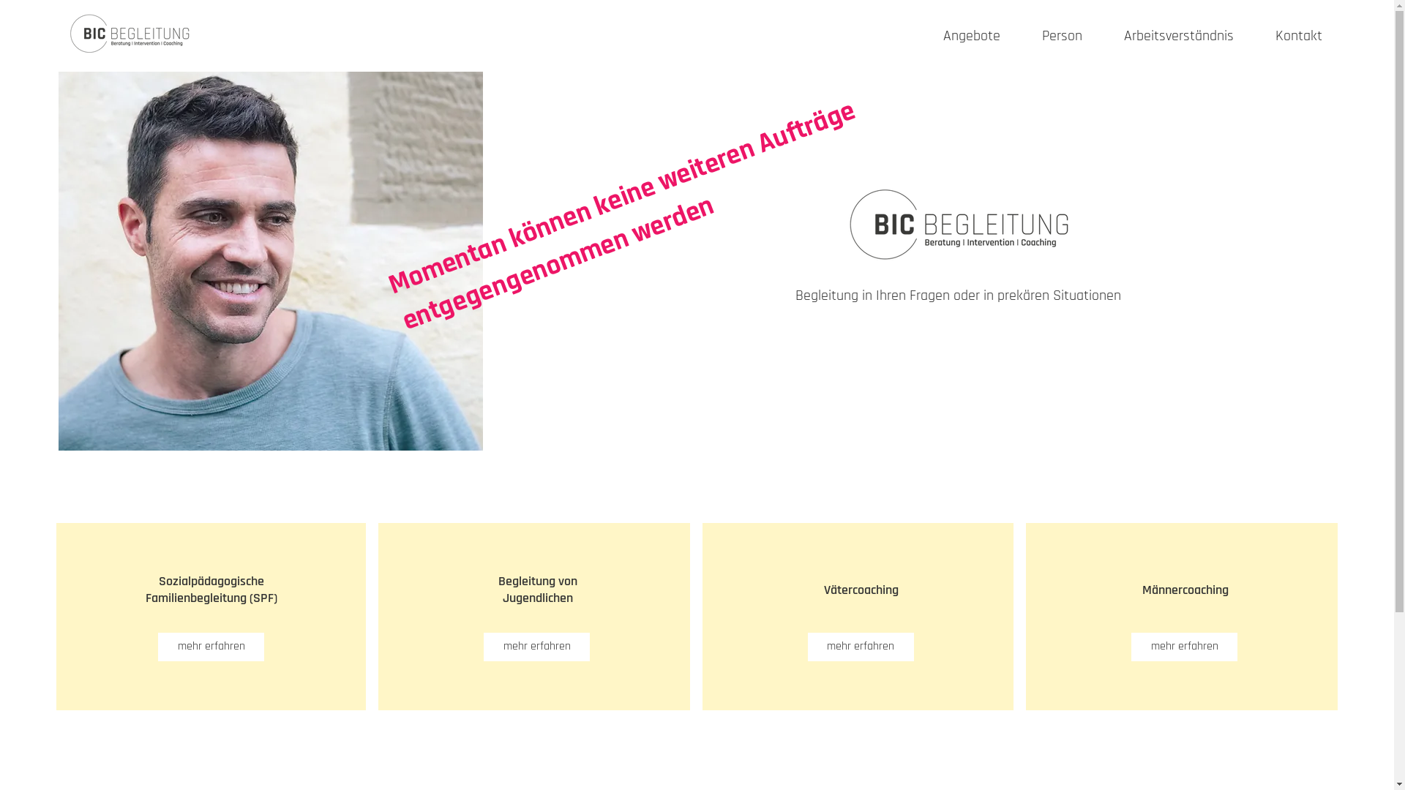 The height and width of the screenshot is (790, 1405). Describe the element at coordinates (1052, 36) in the screenshot. I see `Person` at that location.